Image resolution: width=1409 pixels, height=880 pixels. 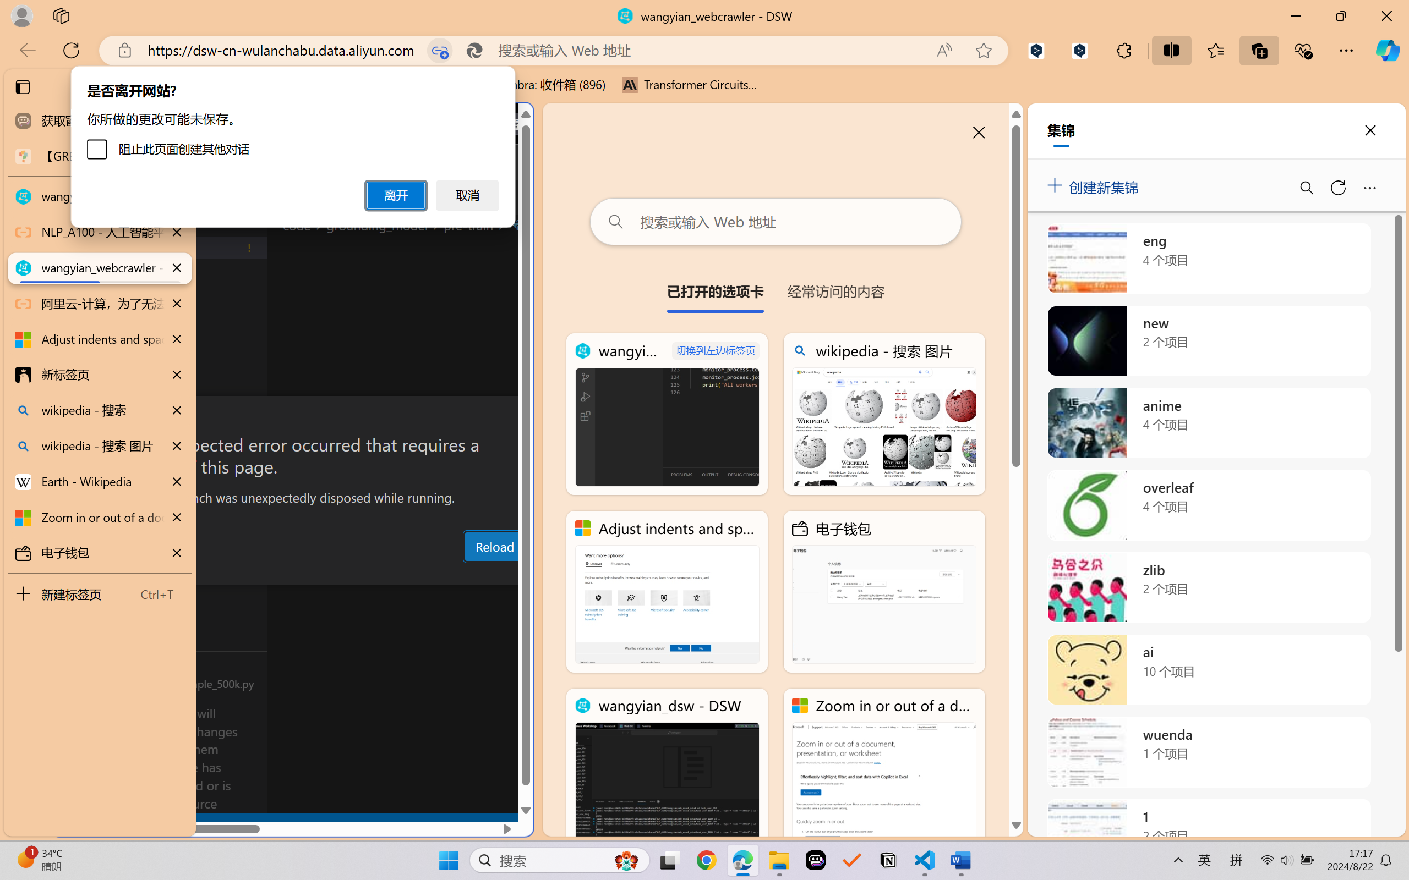 I want to click on Transformer Circuits Thread, so click(x=690, y=85).